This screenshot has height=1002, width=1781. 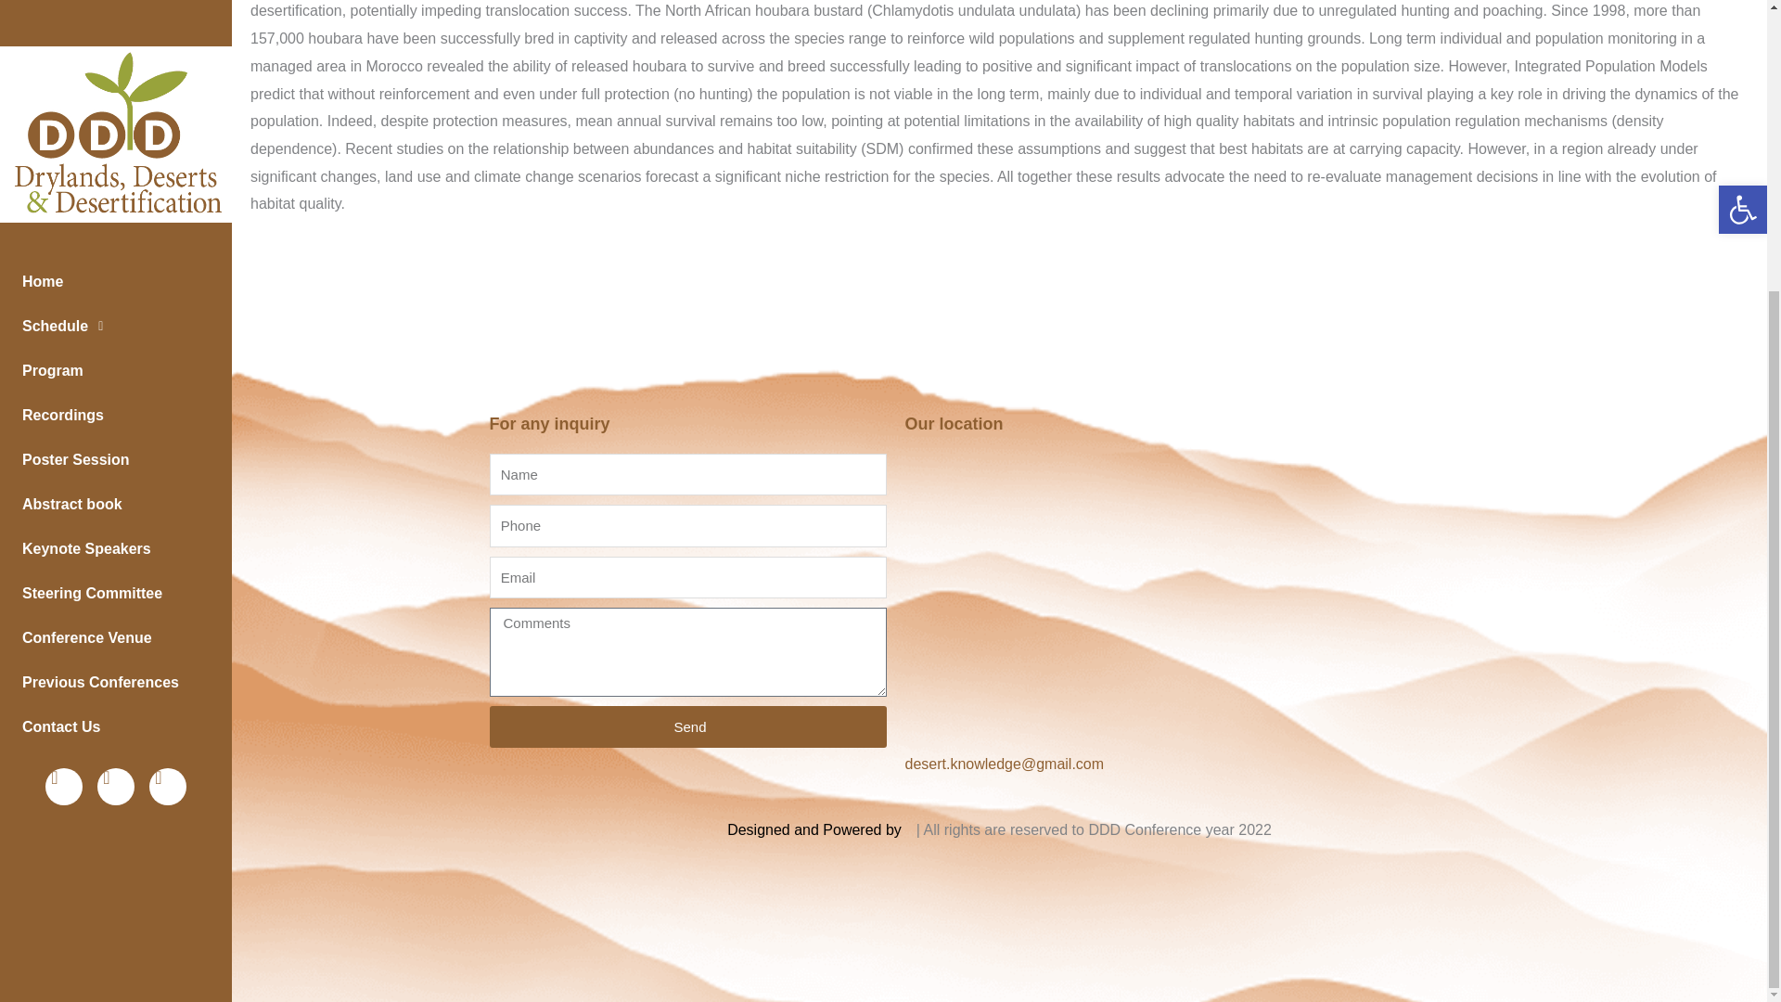 What do you see at coordinates (115, 239) in the screenshot?
I see `Conference Venue` at bounding box center [115, 239].